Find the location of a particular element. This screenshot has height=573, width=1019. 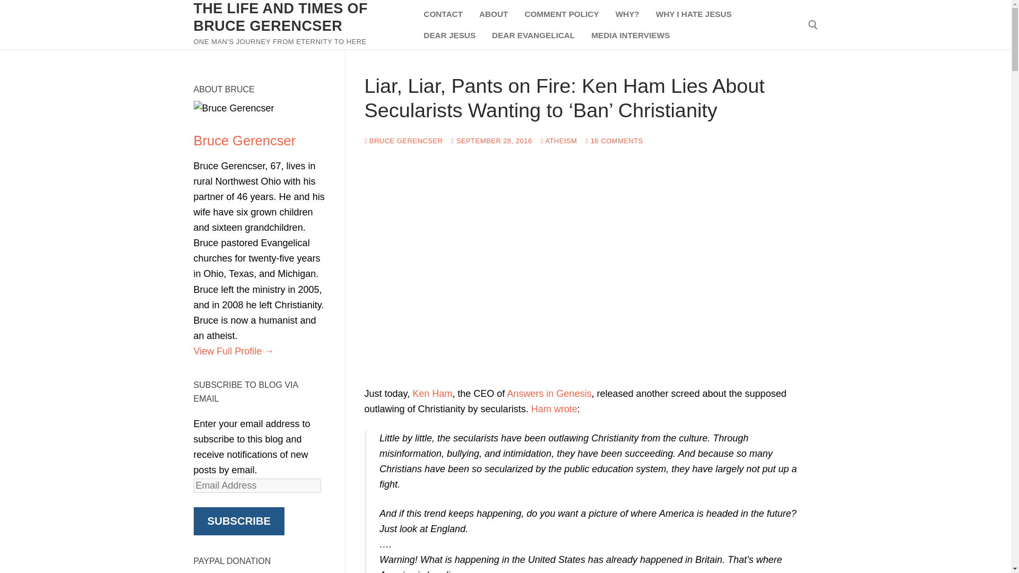

SEPTEMBER 28, 2016 is located at coordinates (491, 141).